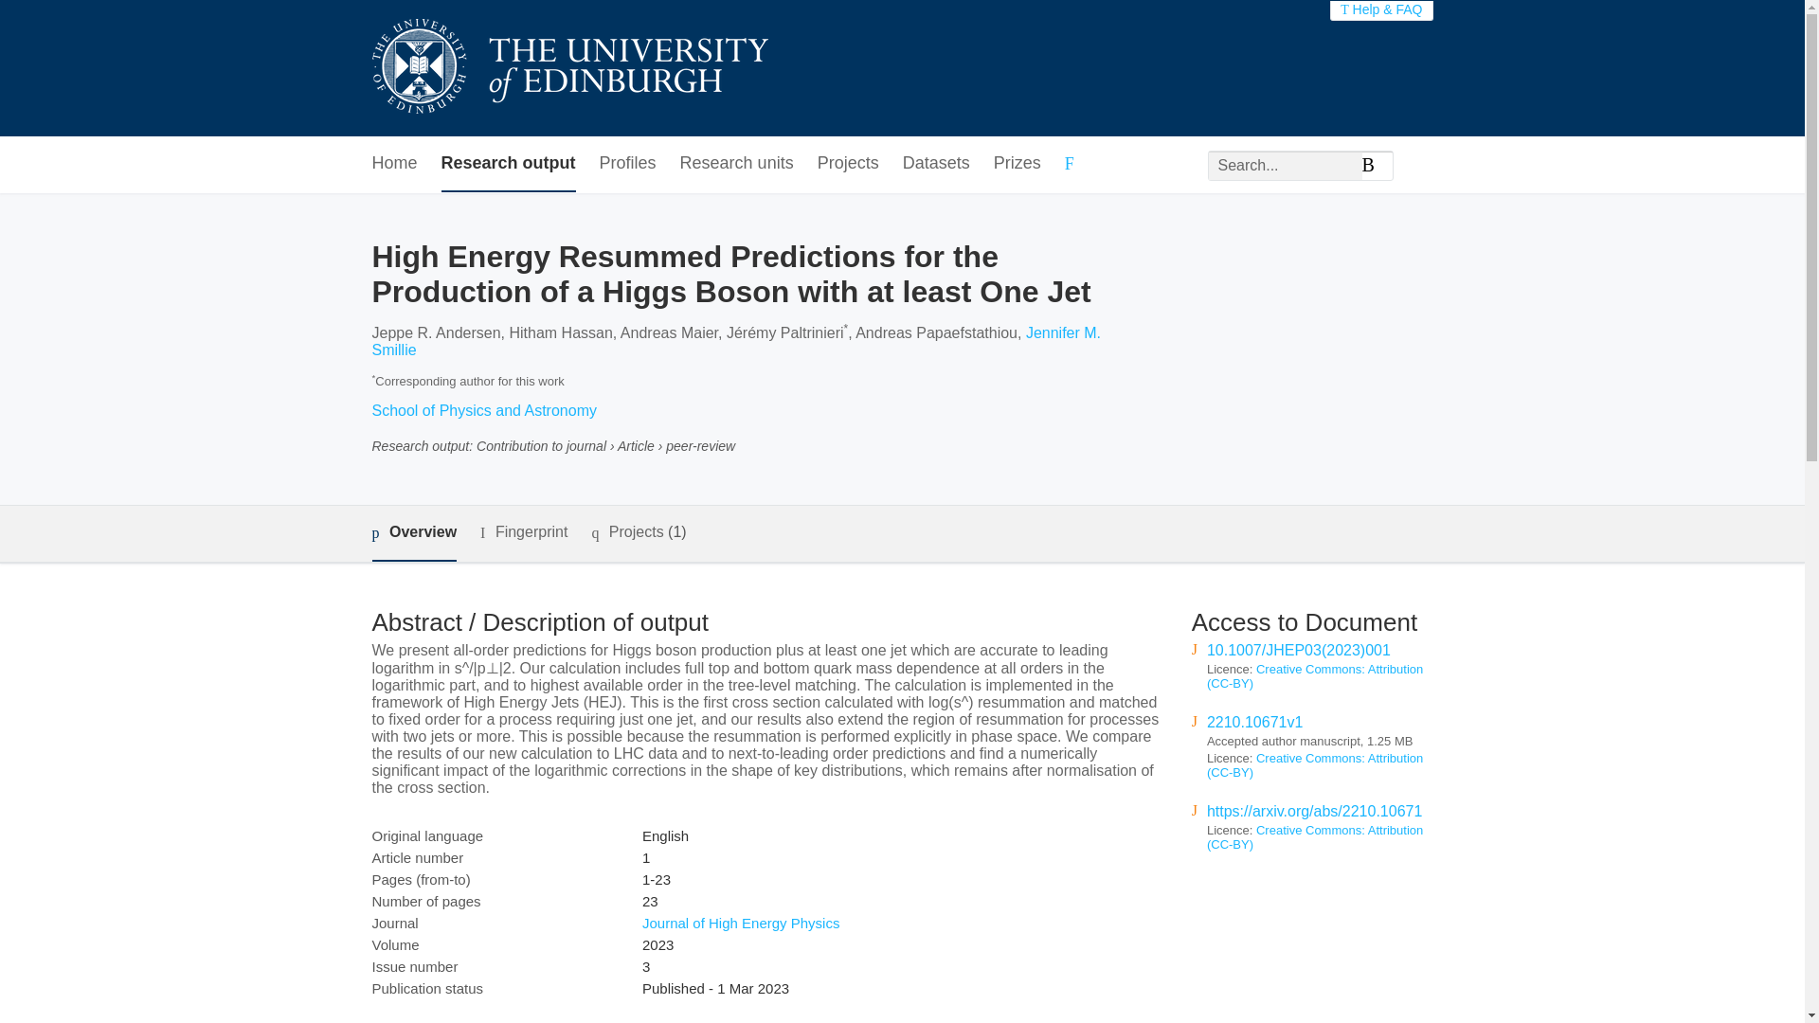 The height and width of the screenshot is (1023, 1819). What do you see at coordinates (936, 164) in the screenshot?
I see `Datasets` at bounding box center [936, 164].